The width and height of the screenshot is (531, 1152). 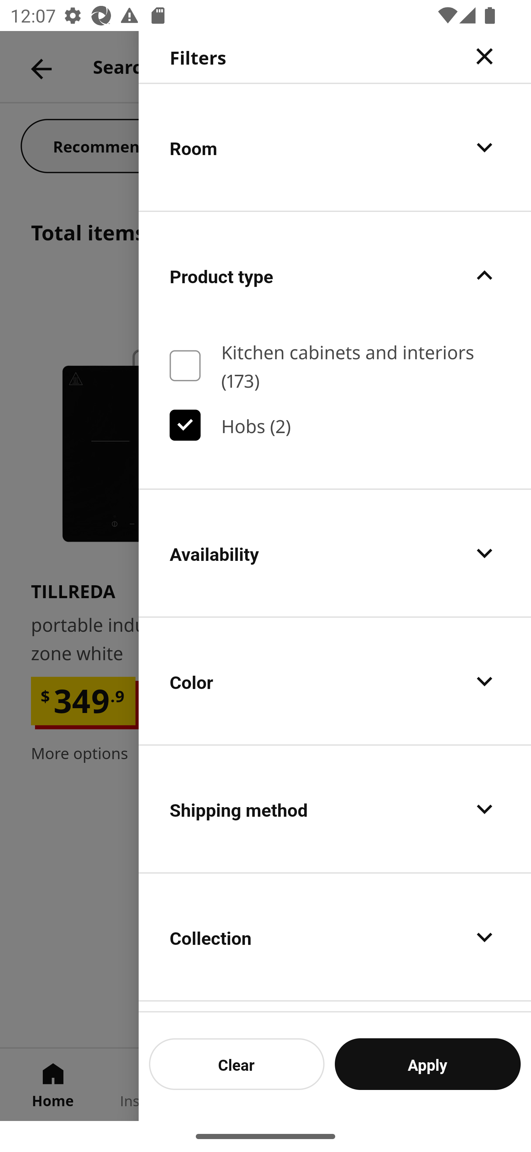 I want to click on Hobs (2), so click(x=335, y=425).